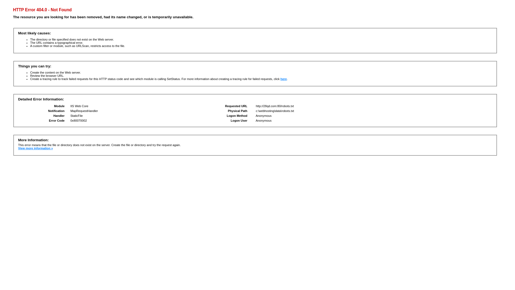  What do you see at coordinates (284, 79) in the screenshot?
I see `here` at bounding box center [284, 79].